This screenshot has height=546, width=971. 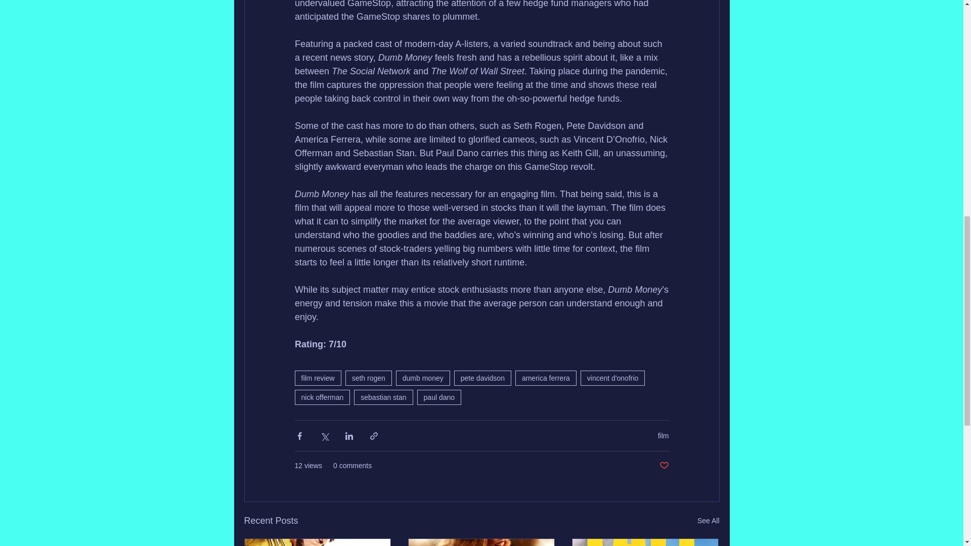 I want to click on seth rogen, so click(x=369, y=378).